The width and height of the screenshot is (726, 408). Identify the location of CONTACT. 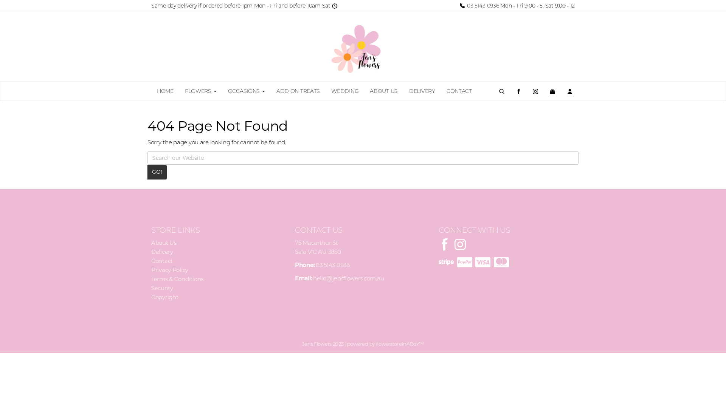
(459, 91).